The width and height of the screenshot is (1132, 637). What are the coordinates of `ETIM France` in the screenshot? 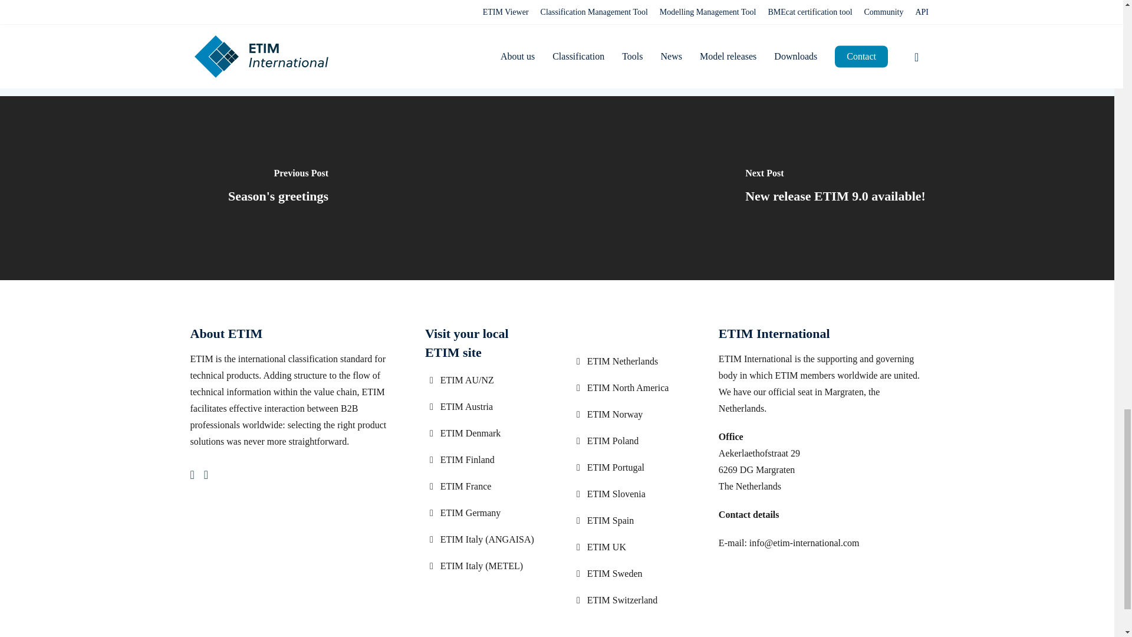 It's located at (483, 487).